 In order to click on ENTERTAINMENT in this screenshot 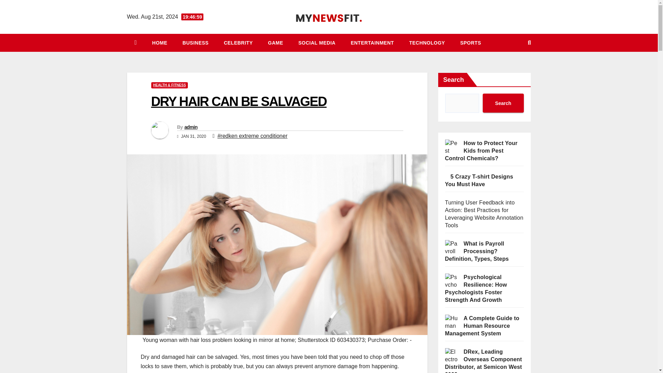, I will do `click(372, 43)`.